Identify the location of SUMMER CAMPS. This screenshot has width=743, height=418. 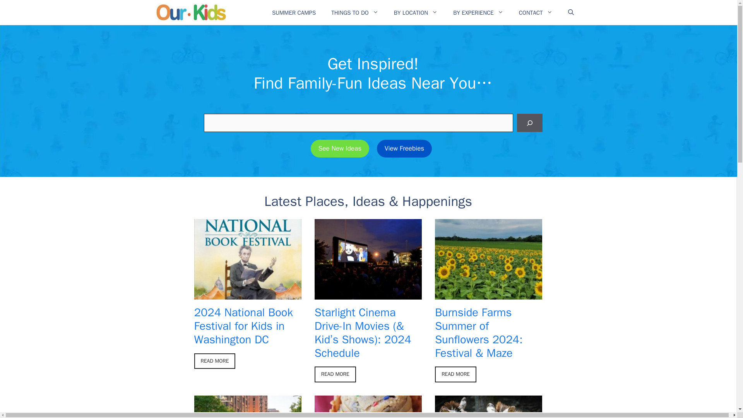
(294, 12).